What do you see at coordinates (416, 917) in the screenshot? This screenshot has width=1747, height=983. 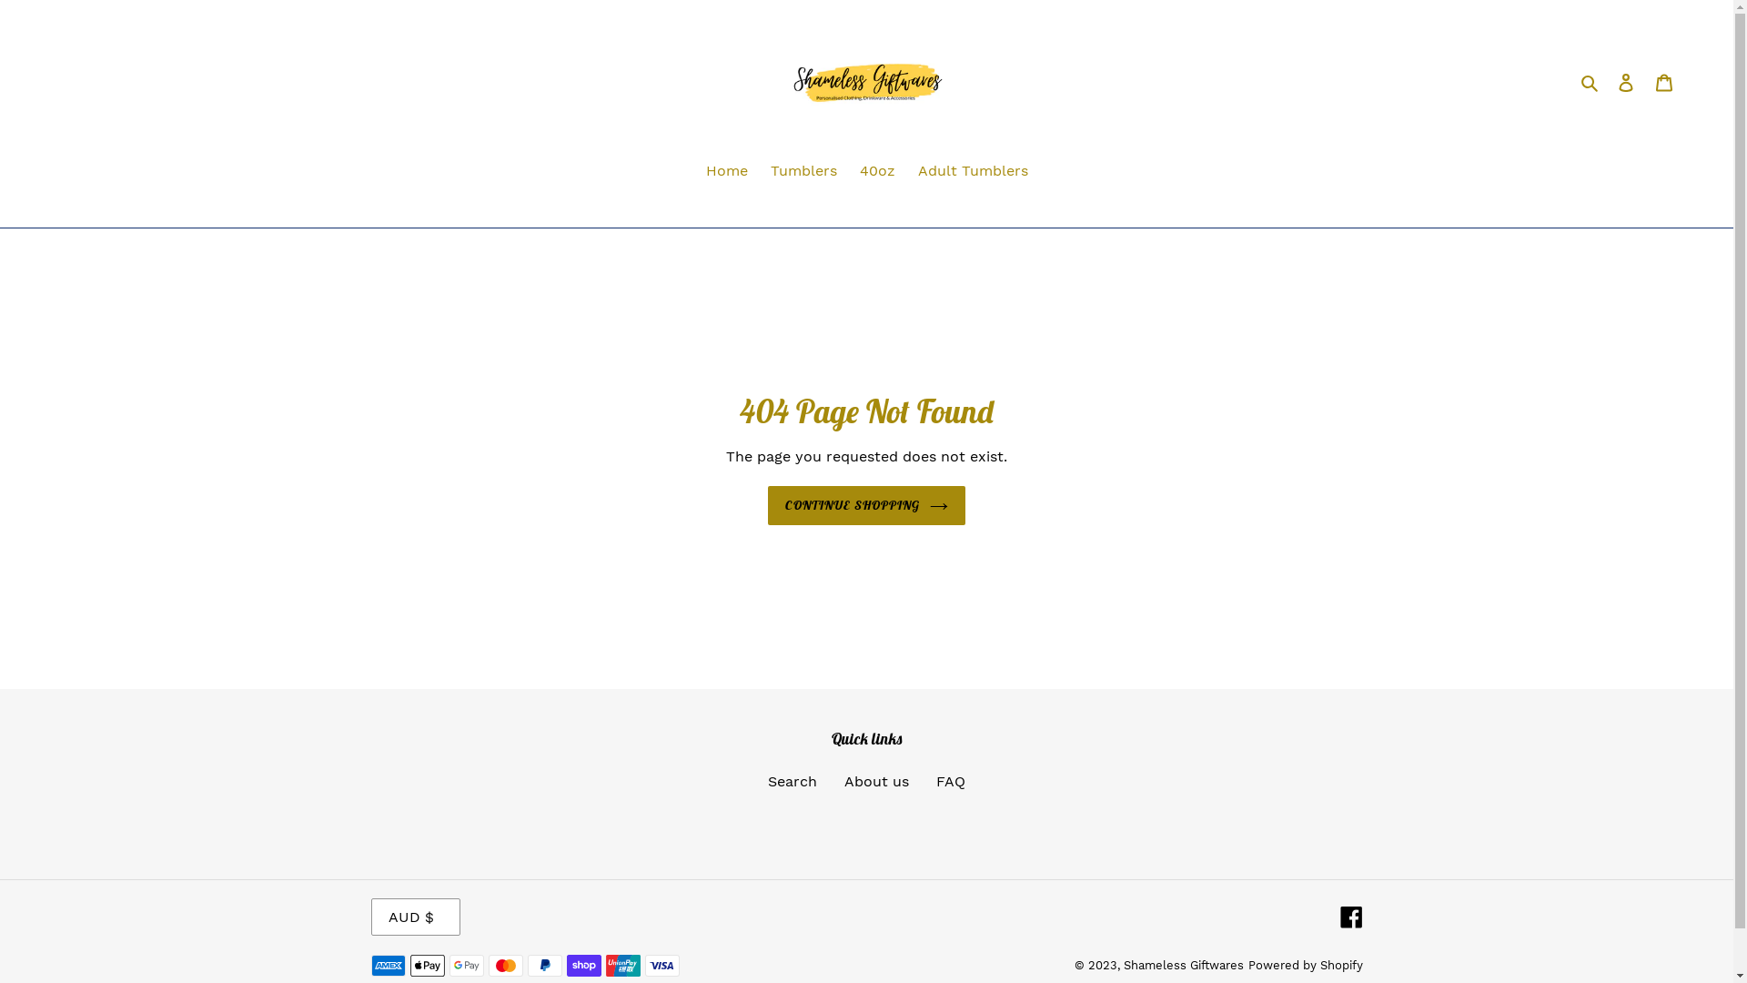 I see `AUD $` at bounding box center [416, 917].